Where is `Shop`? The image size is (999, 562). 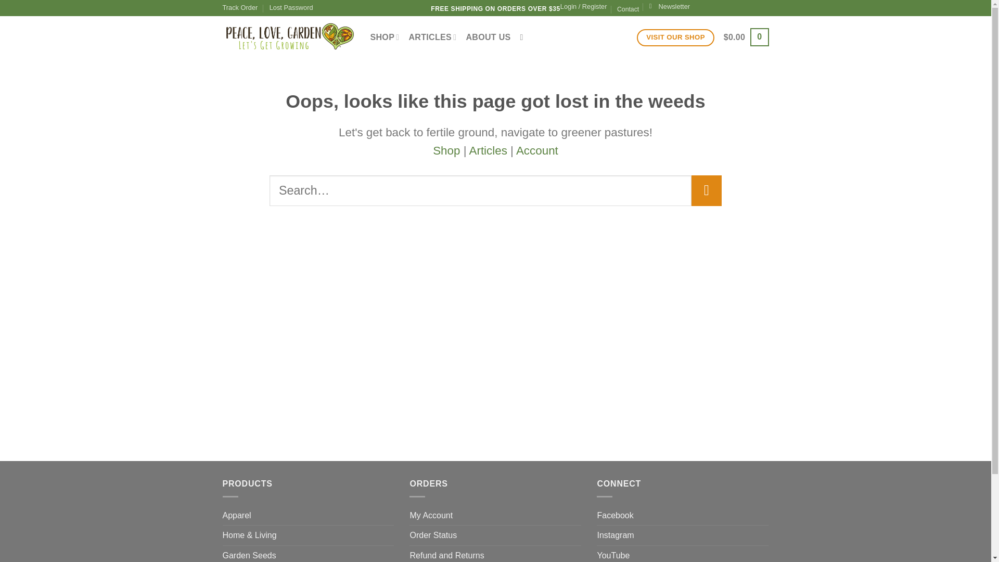 Shop is located at coordinates (446, 150).